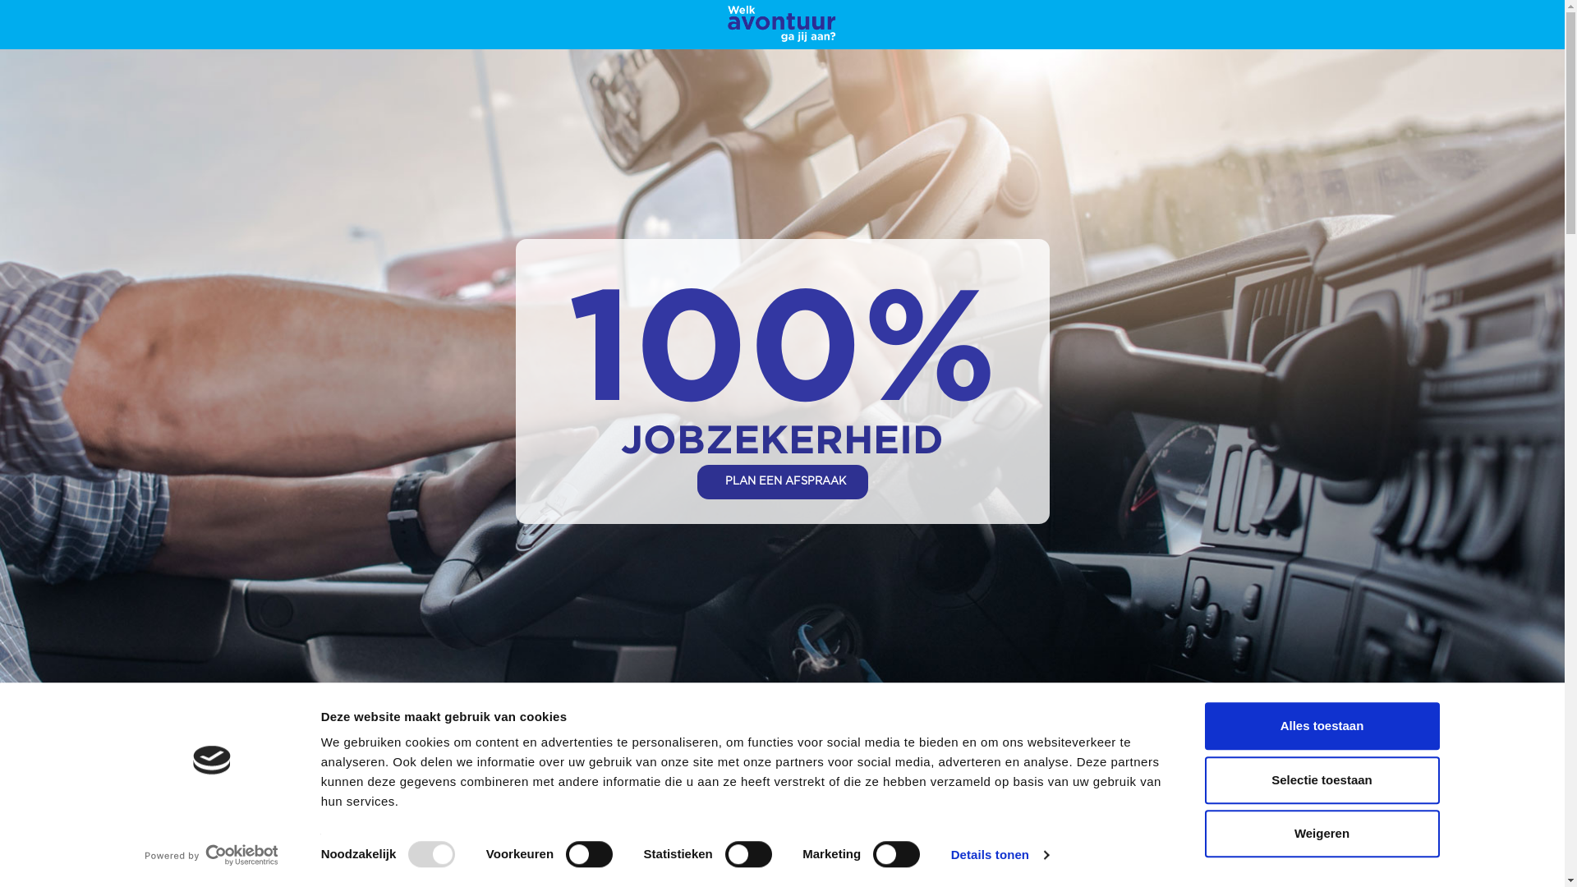  Describe the element at coordinates (1322, 834) in the screenshot. I see `Weigeren` at that location.